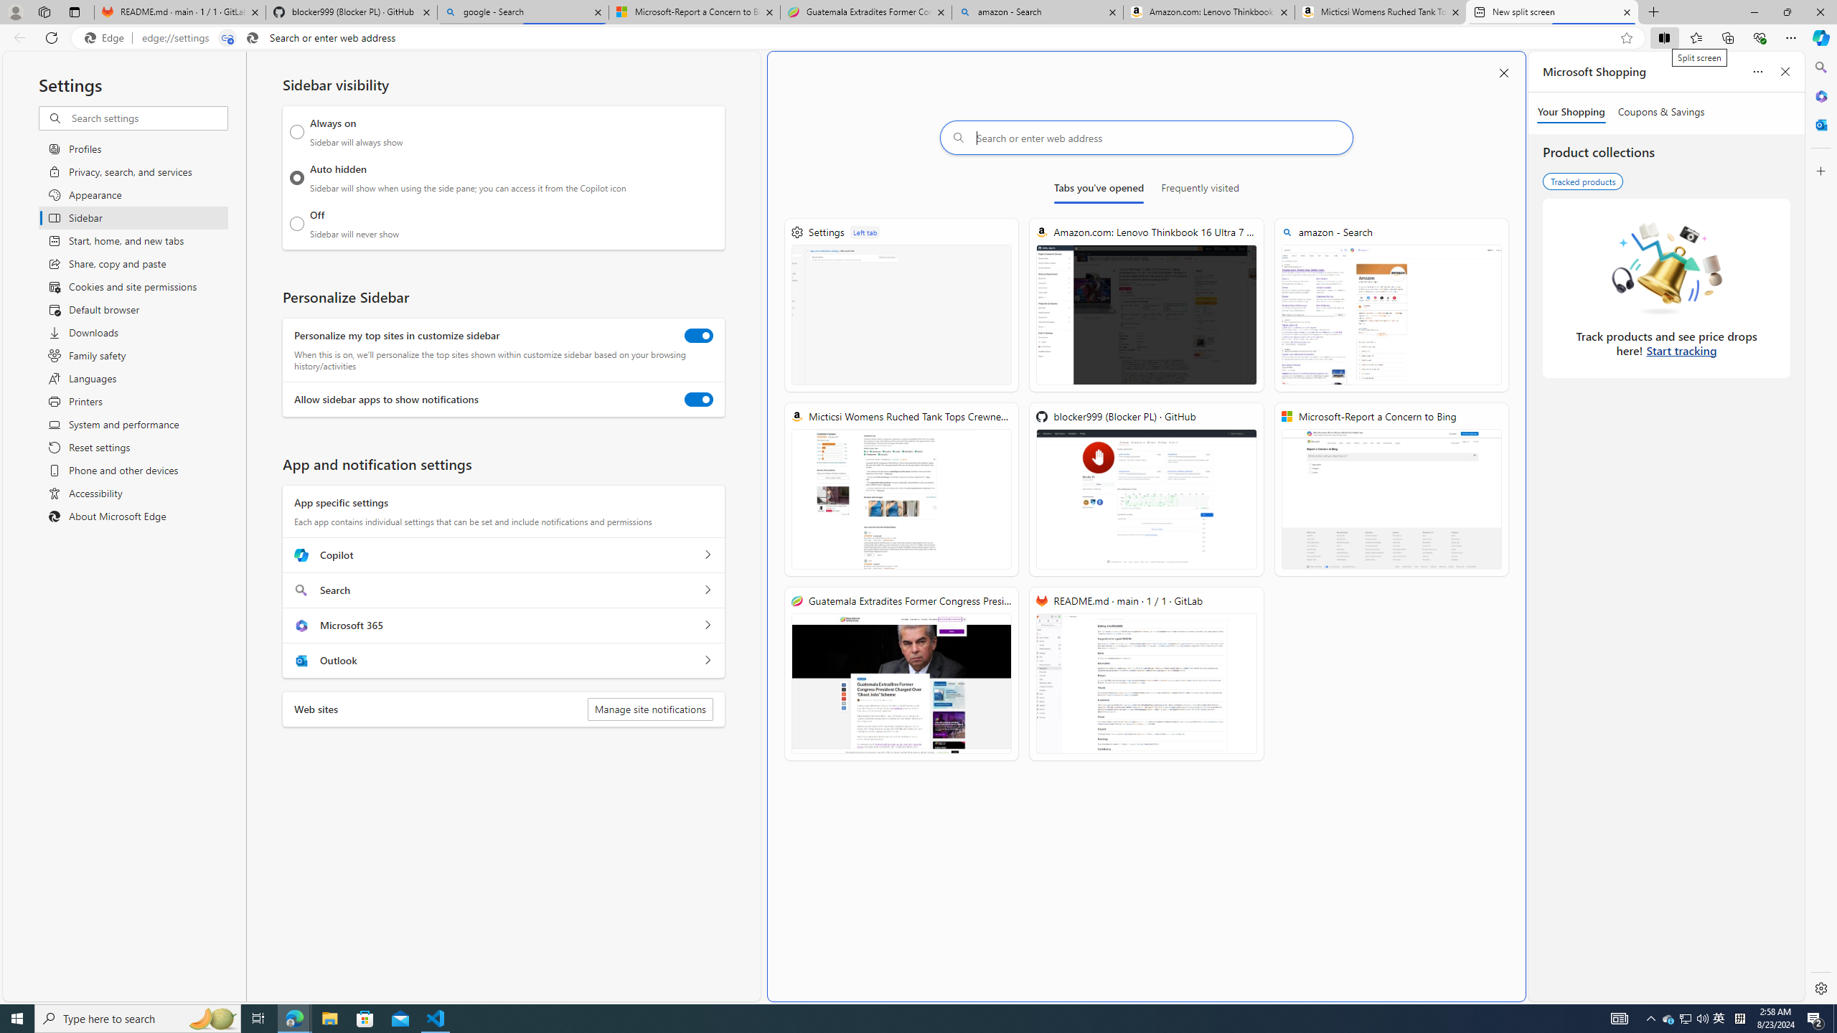 This screenshot has height=1033, width=1837. Describe the element at coordinates (52, 37) in the screenshot. I see `Refresh` at that location.